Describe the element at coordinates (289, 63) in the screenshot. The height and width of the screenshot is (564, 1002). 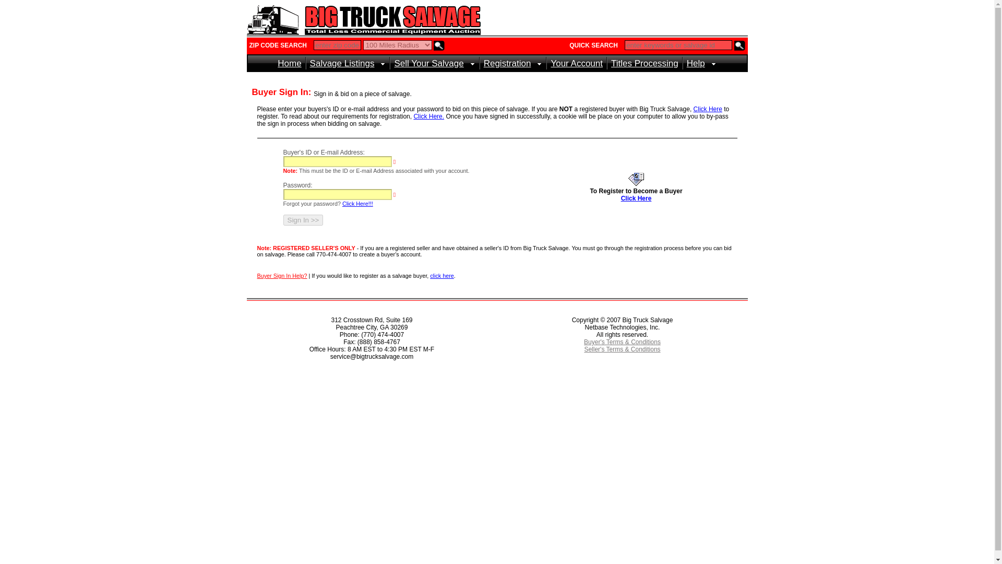
I see `Home` at that location.